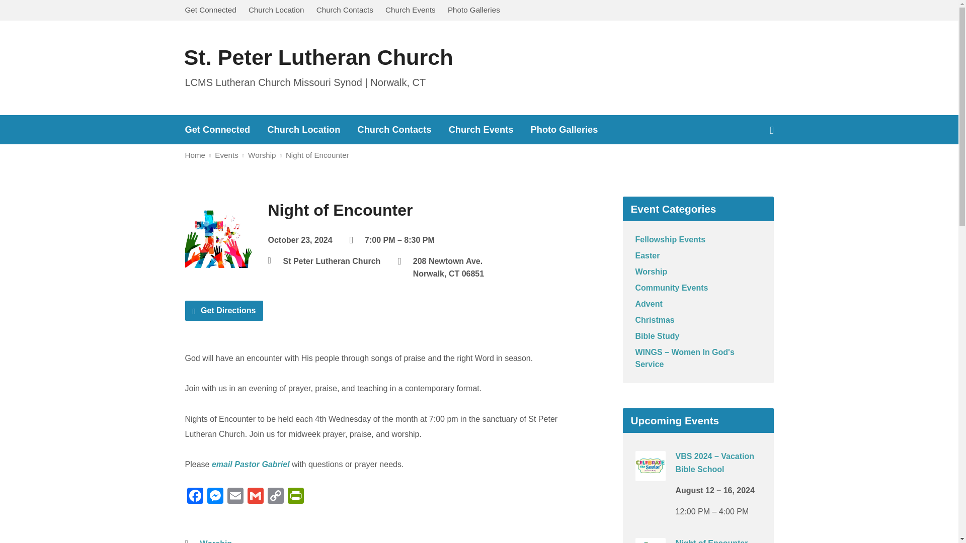 The height and width of the screenshot is (543, 966). Describe the element at coordinates (318, 57) in the screenshot. I see `St. Peter Lutheran Church` at that location.